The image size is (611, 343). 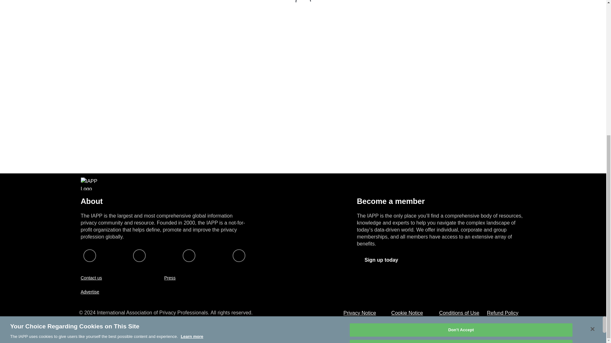 I want to click on Accept, so click(x=461, y=125).